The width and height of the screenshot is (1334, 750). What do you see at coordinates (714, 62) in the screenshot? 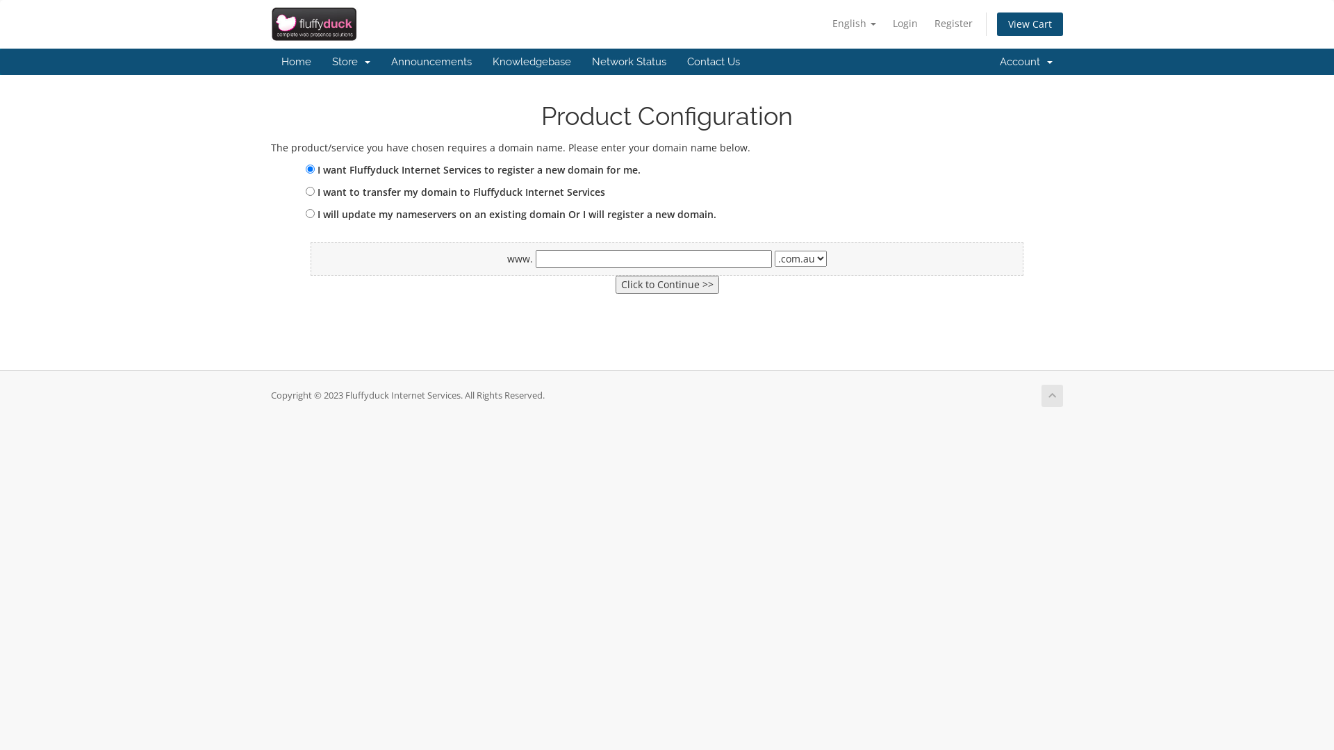
I see `Contact Us` at bounding box center [714, 62].